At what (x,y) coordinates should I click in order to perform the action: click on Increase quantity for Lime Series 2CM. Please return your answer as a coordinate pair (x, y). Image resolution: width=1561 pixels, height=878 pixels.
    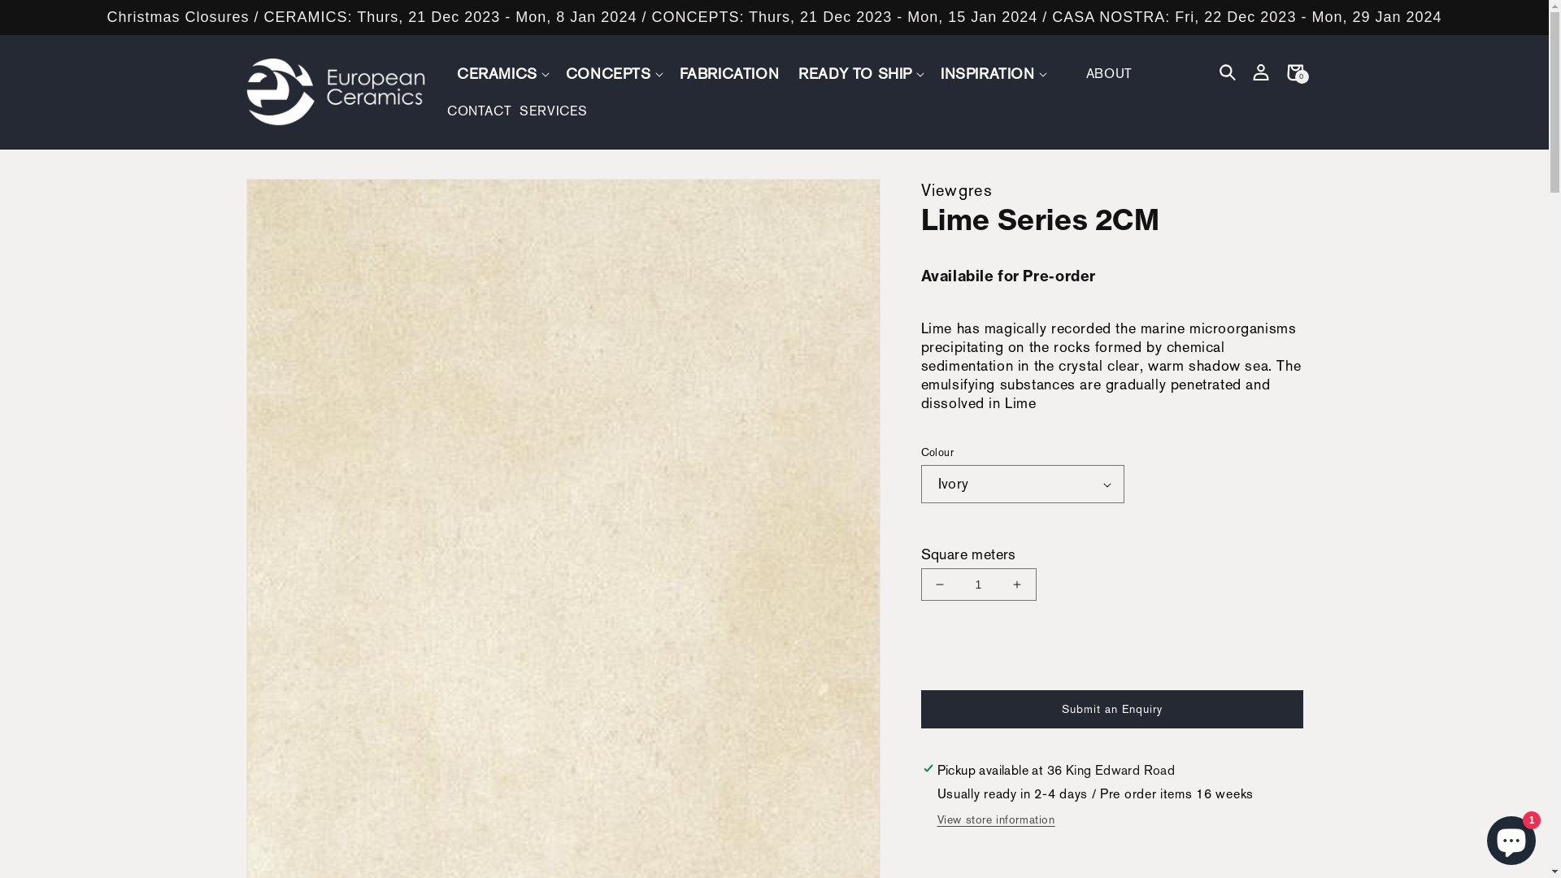
    Looking at the image, I should click on (1016, 585).